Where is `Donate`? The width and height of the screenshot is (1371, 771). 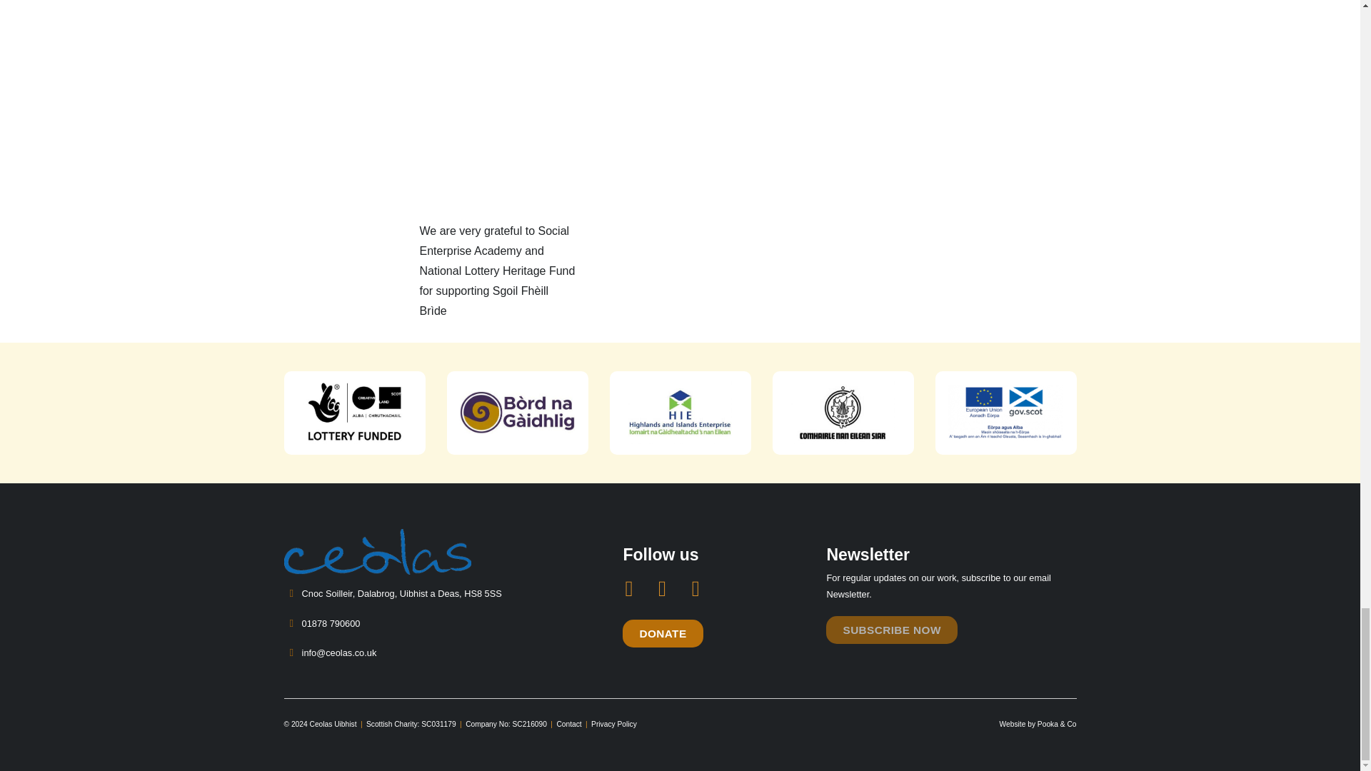
Donate is located at coordinates (662, 633).